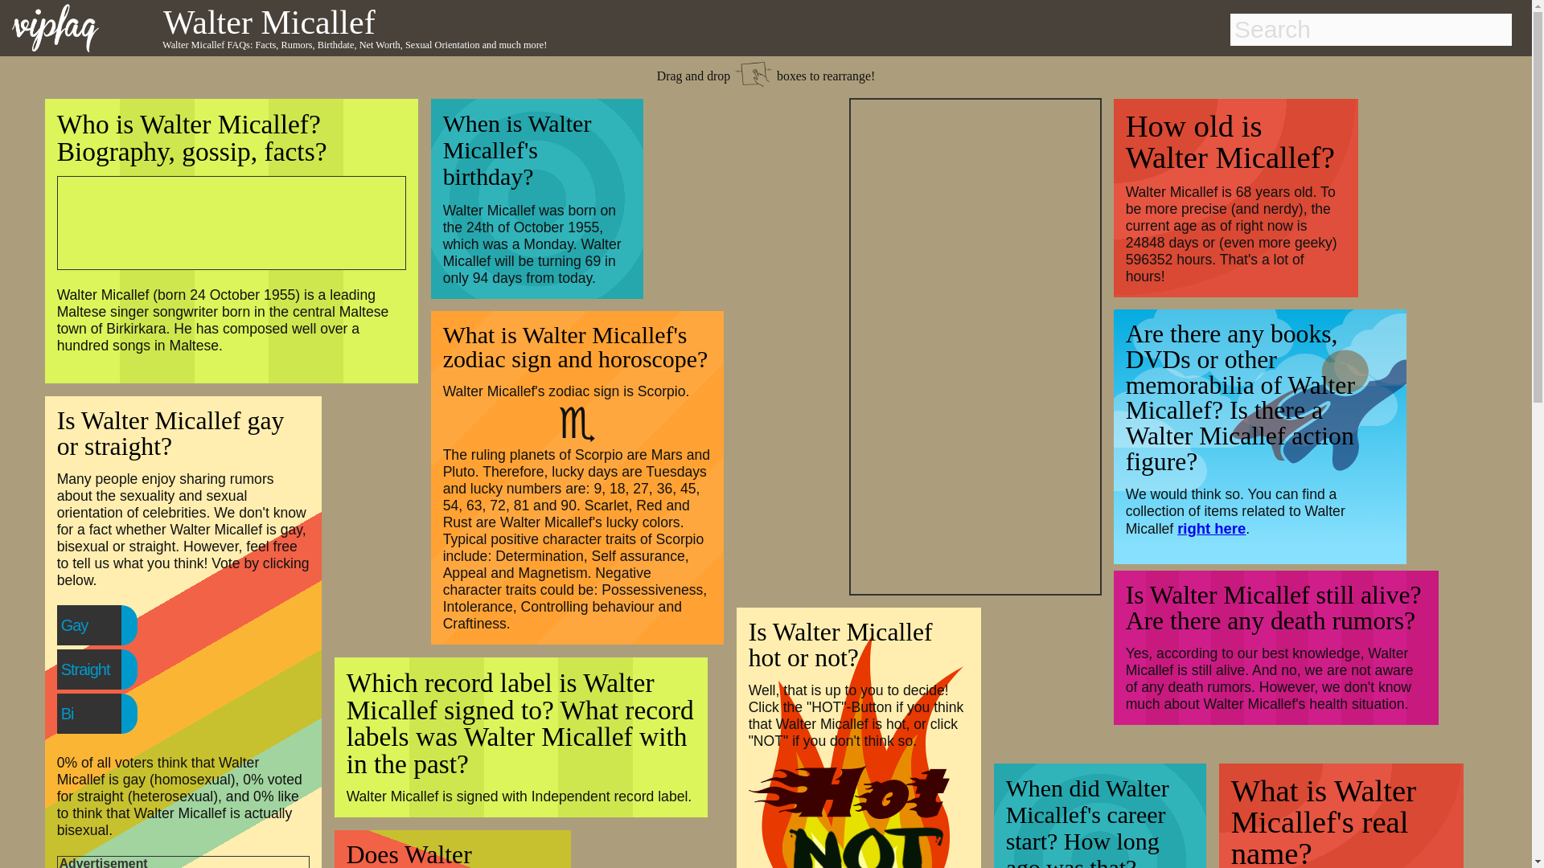  What do you see at coordinates (100, 714) in the screenshot?
I see `Bi` at bounding box center [100, 714].